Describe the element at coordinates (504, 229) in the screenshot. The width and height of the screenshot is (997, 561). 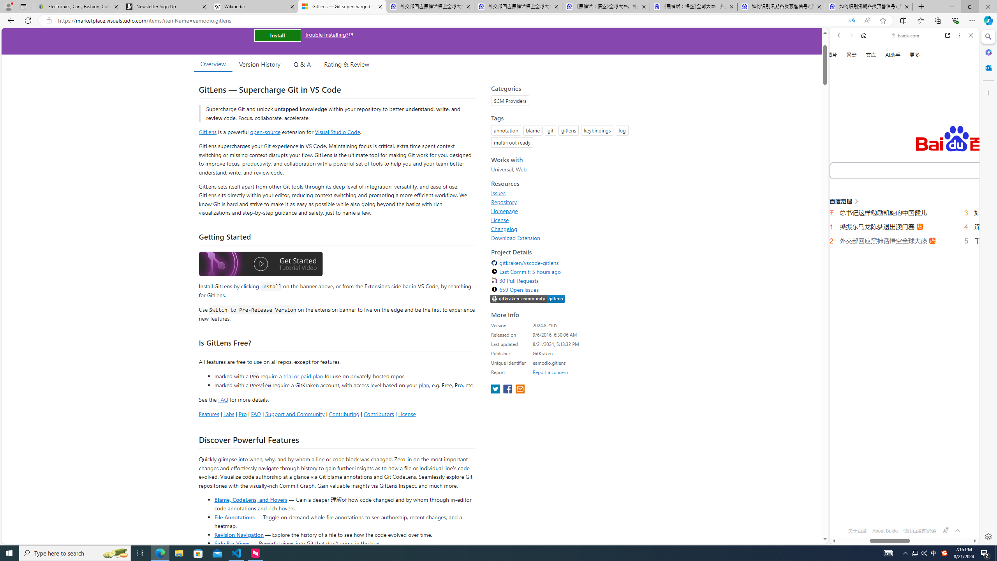
I see `Changelog` at that location.